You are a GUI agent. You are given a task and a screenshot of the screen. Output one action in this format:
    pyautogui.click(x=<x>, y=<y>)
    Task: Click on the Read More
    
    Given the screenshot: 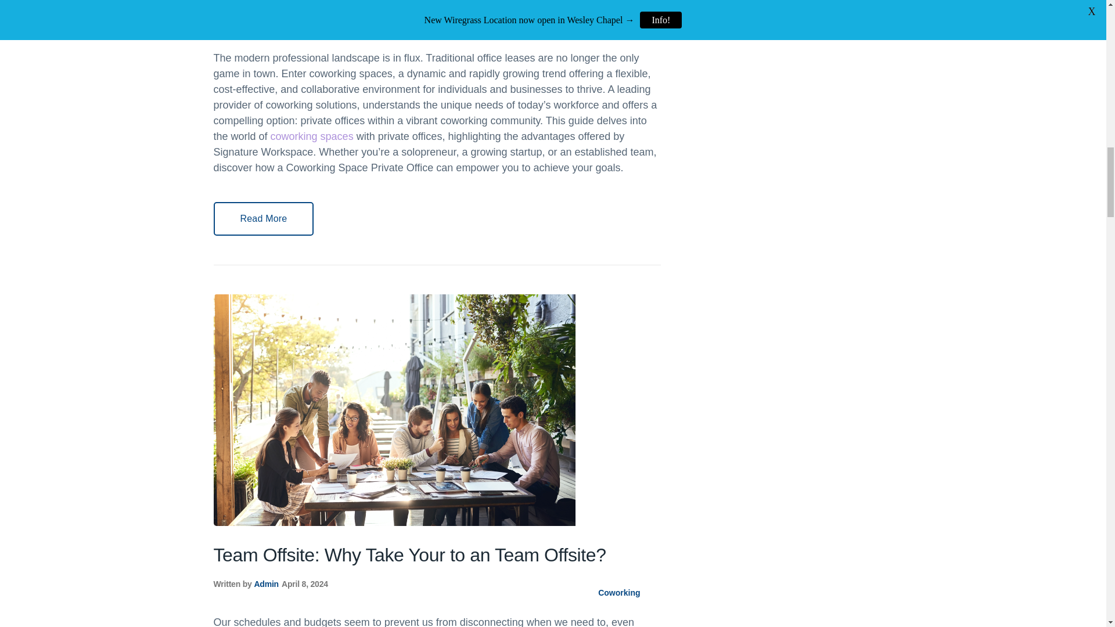 What is the action you would take?
    pyautogui.click(x=264, y=218)
    